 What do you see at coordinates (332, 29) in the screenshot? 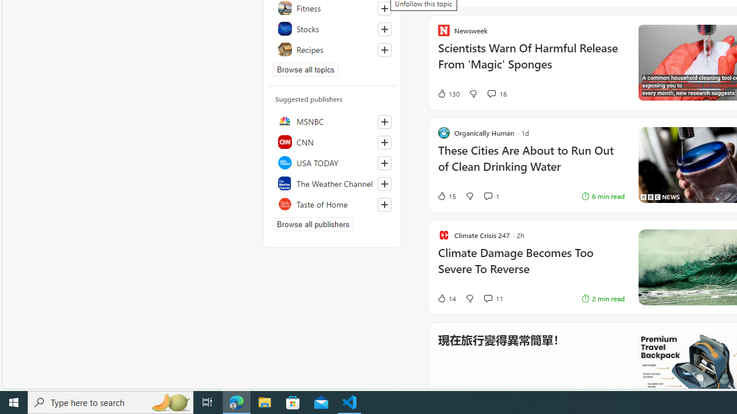
I see `Stocks` at bounding box center [332, 29].